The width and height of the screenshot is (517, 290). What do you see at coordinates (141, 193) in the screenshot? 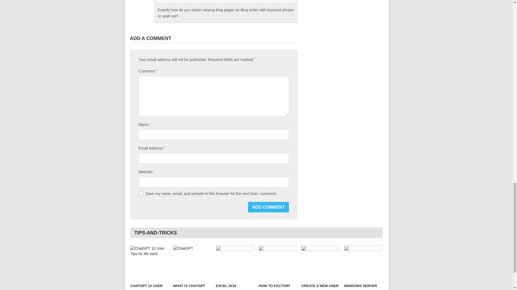
I see `yes` at bounding box center [141, 193].